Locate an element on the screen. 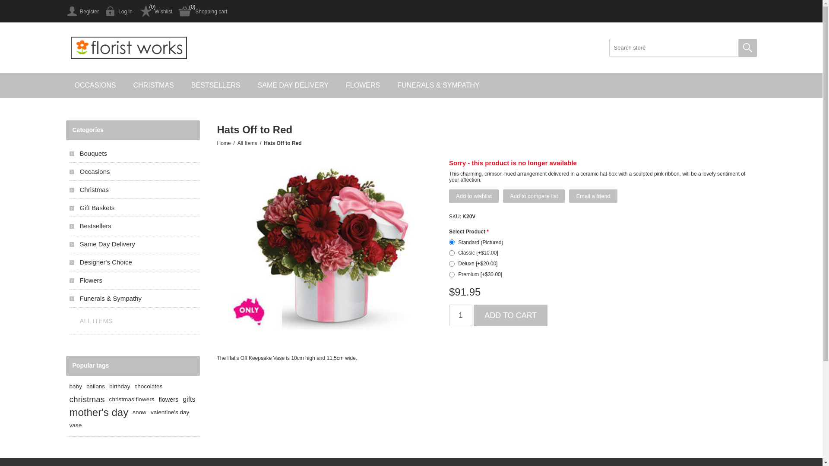 This screenshot has height=466, width=829. Picture of Hats Off to Red is located at coordinates (325, 244).